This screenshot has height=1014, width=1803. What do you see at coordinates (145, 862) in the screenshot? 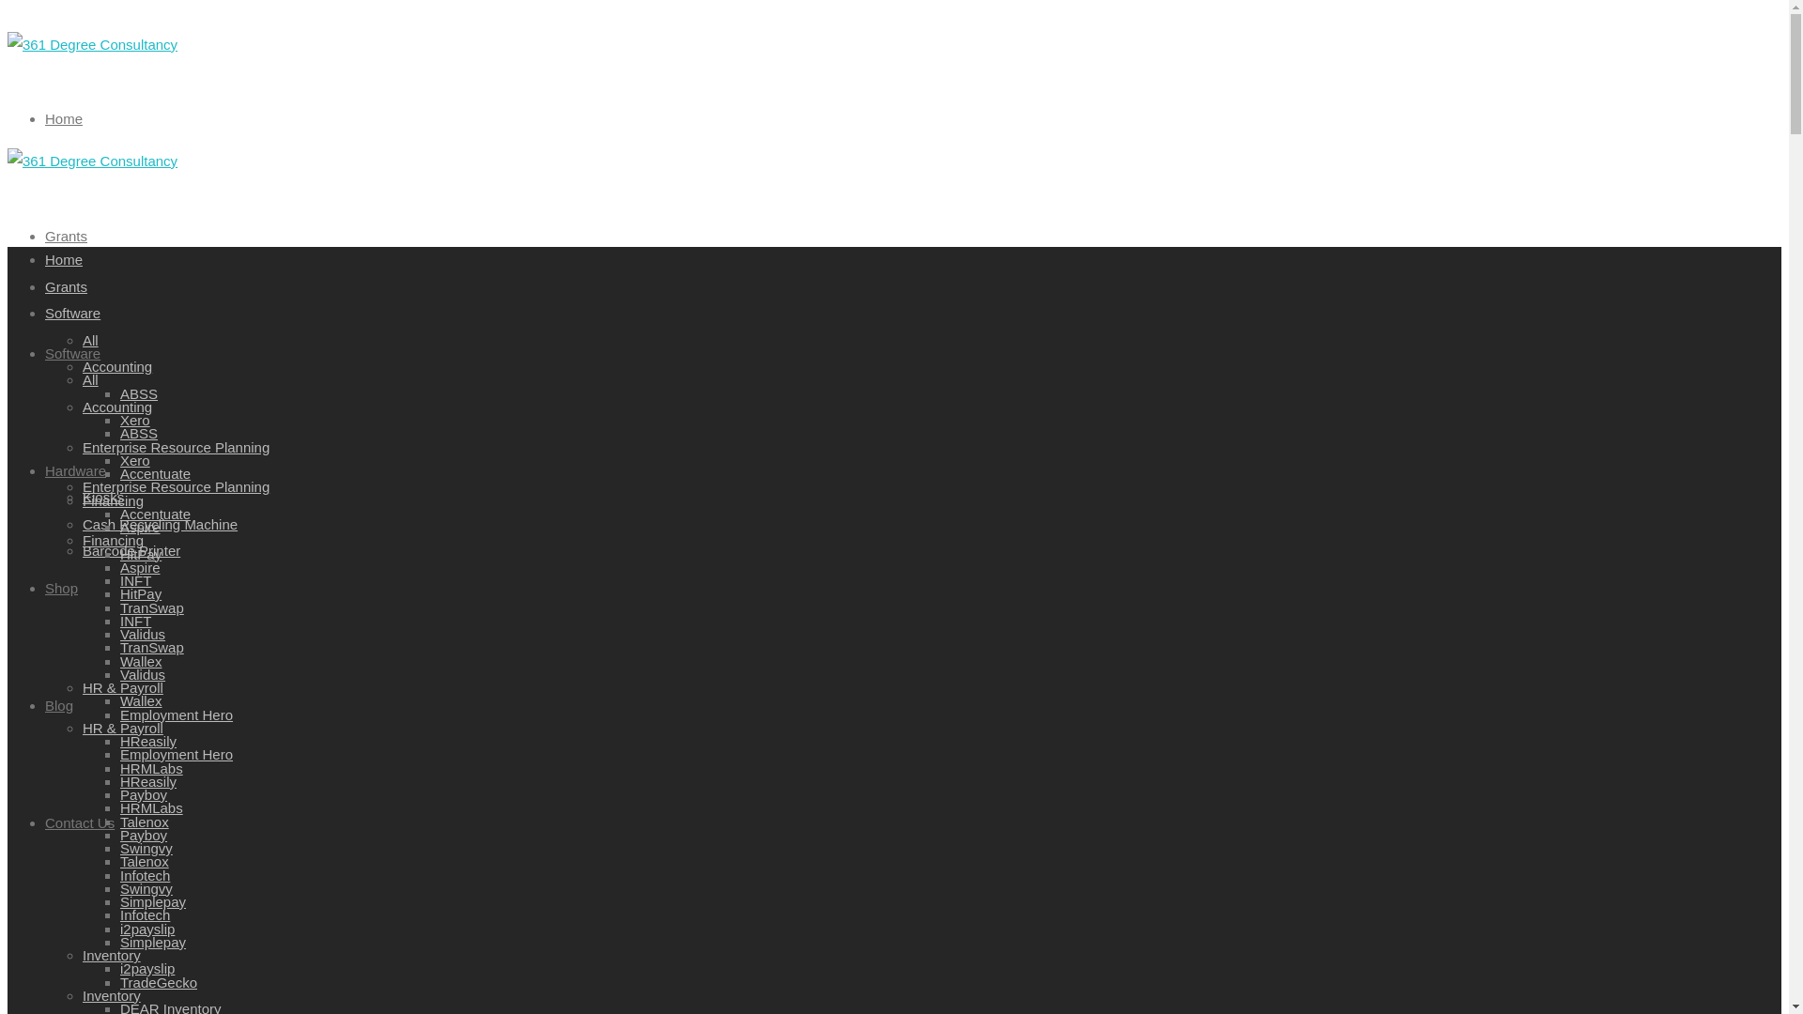
I see `Talenox` at bounding box center [145, 862].